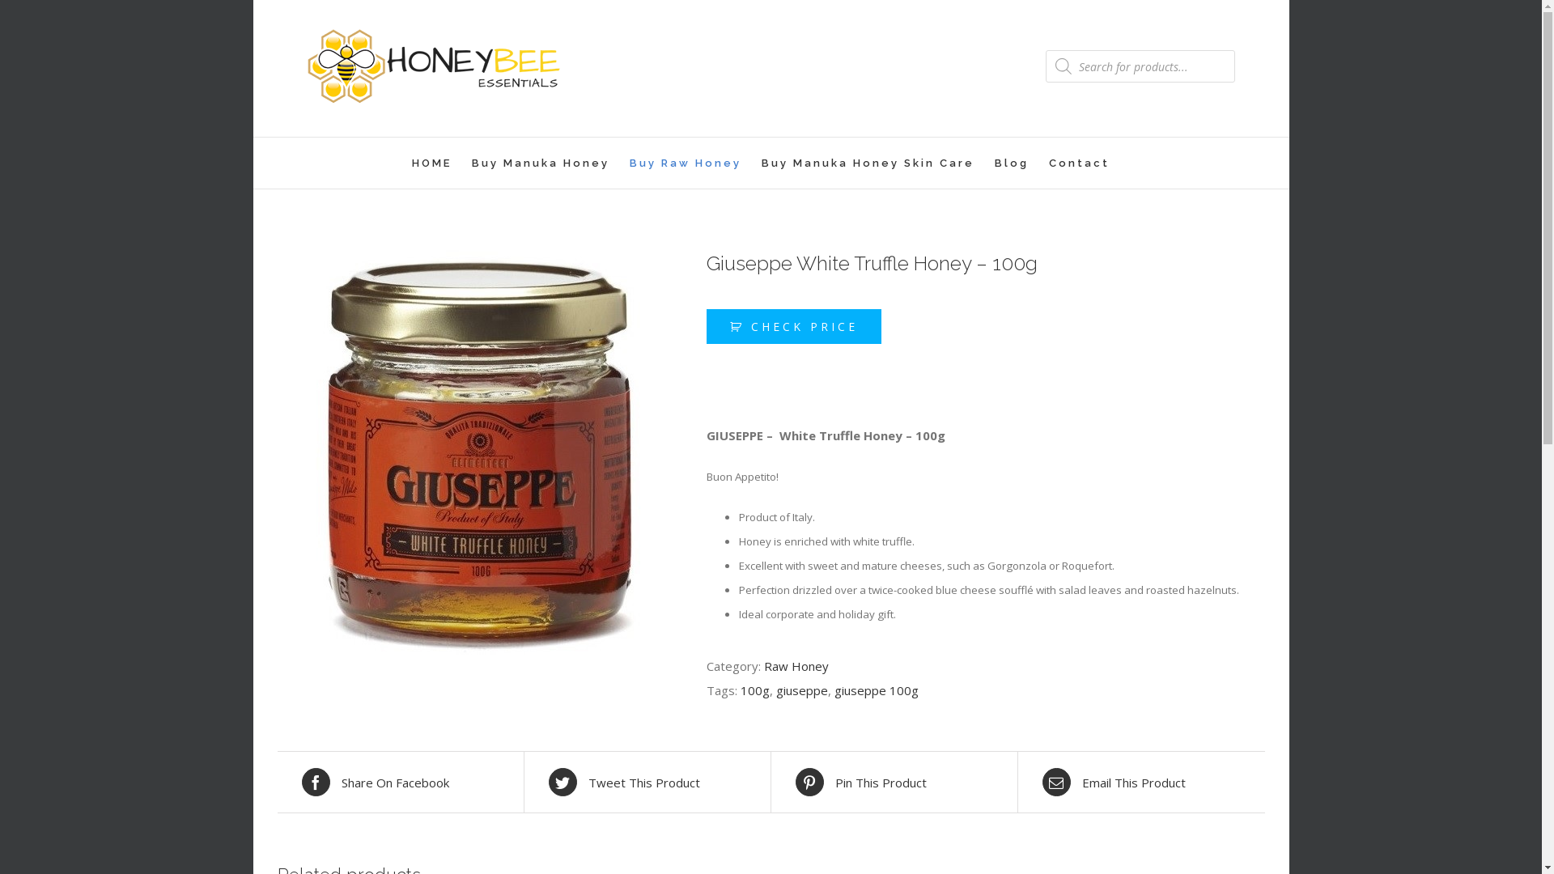  I want to click on GIUSEPPE - White Truffle Honey - 100g, so click(479, 452).